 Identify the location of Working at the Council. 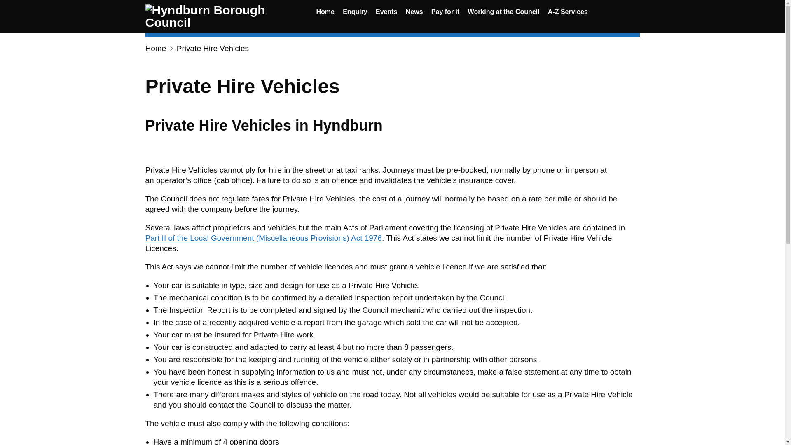
(503, 12).